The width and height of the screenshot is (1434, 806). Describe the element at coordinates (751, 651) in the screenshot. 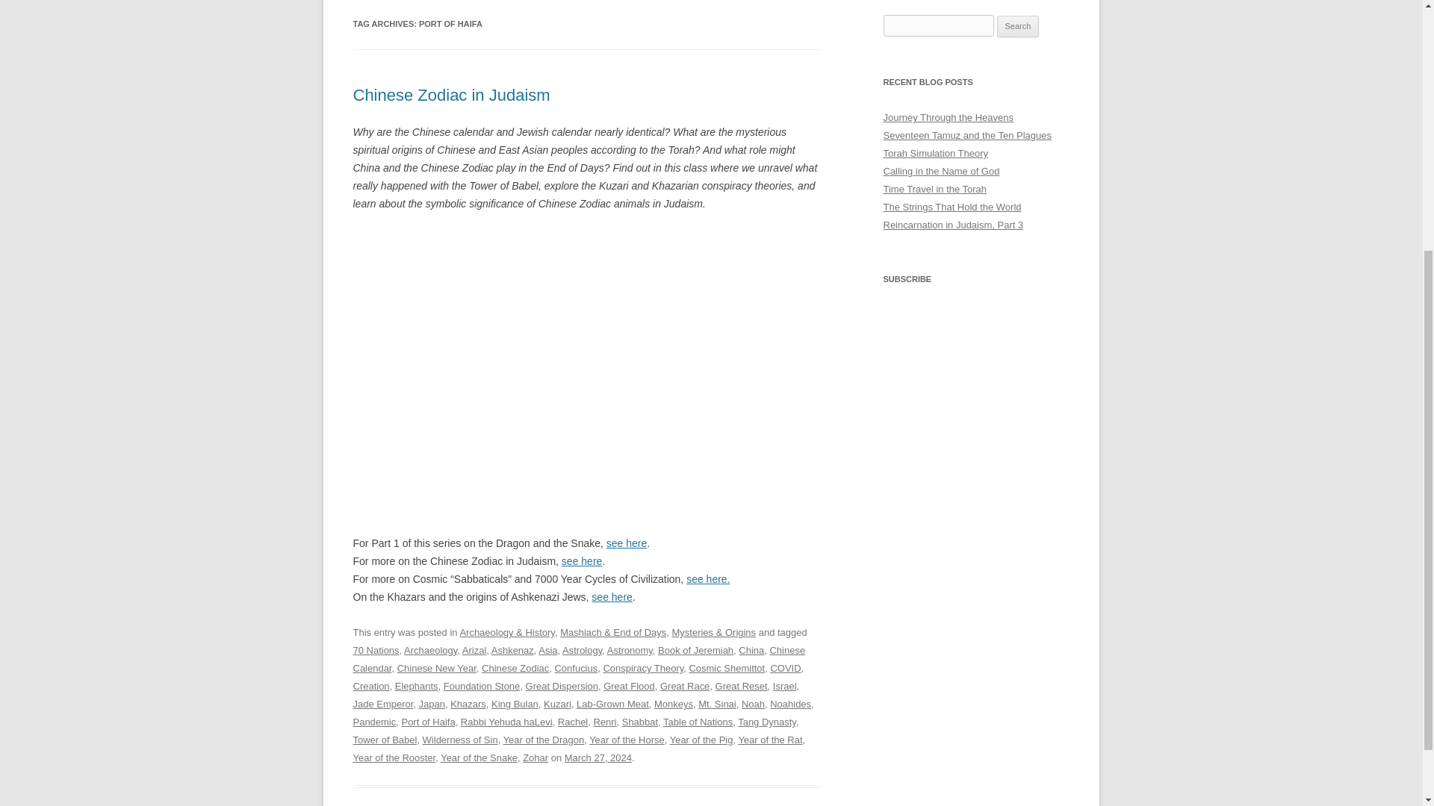

I see `China` at that location.